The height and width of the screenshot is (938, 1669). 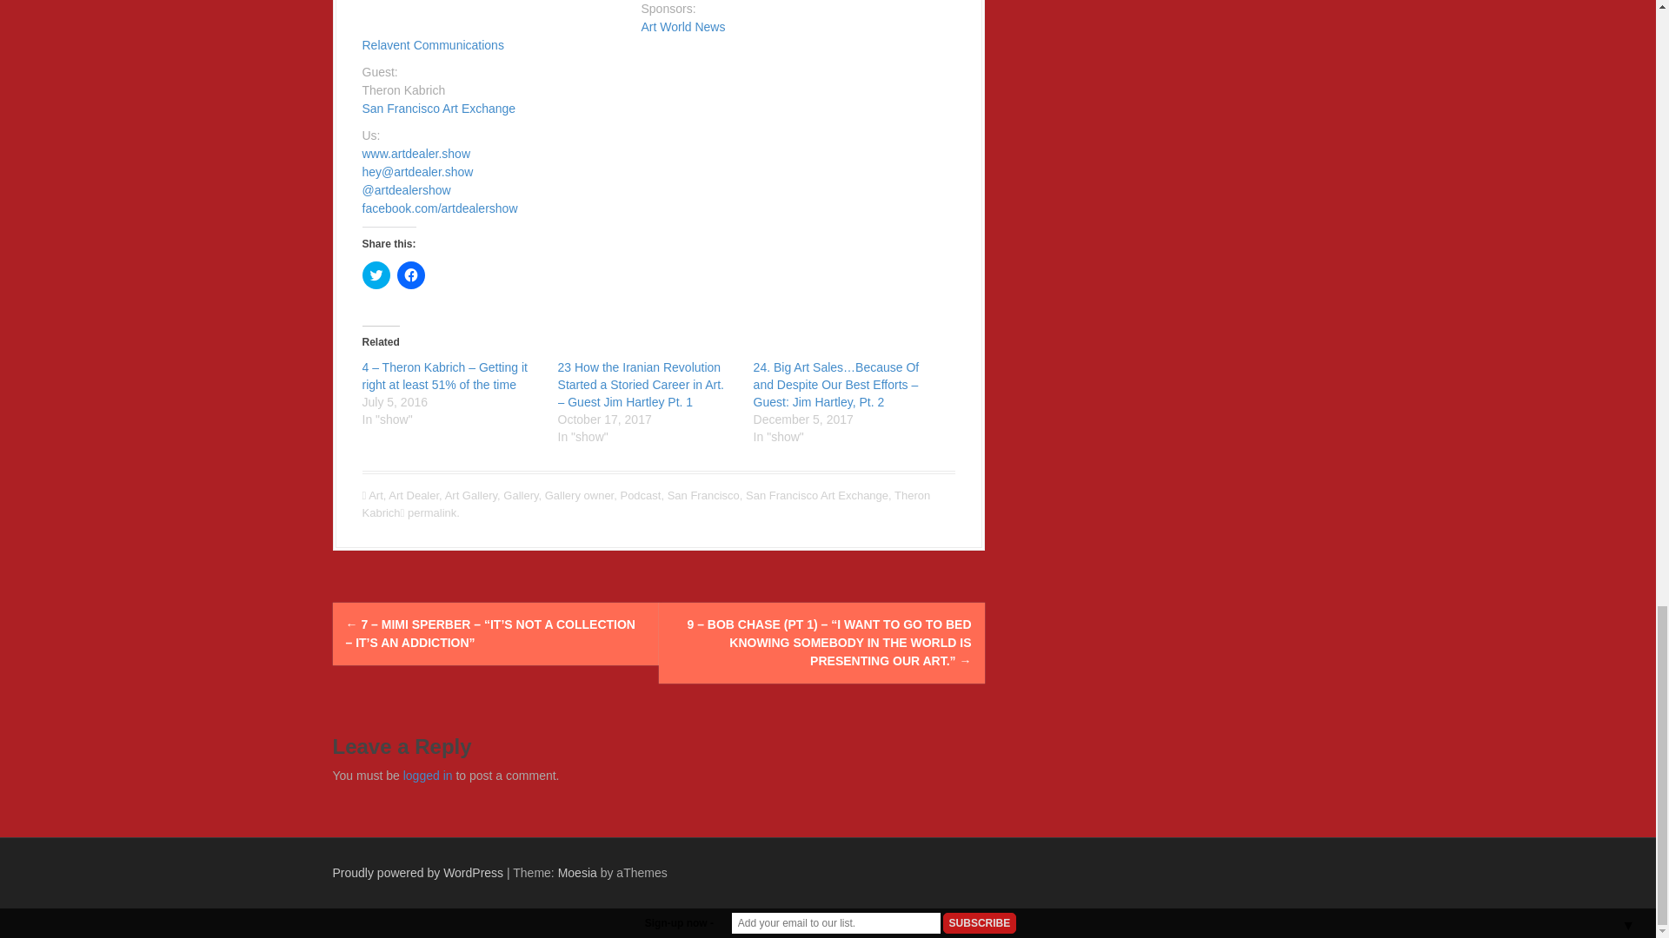 What do you see at coordinates (410, 274) in the screenshot?
I see `Click to share on Facebook` at bounding box center [410, 274].